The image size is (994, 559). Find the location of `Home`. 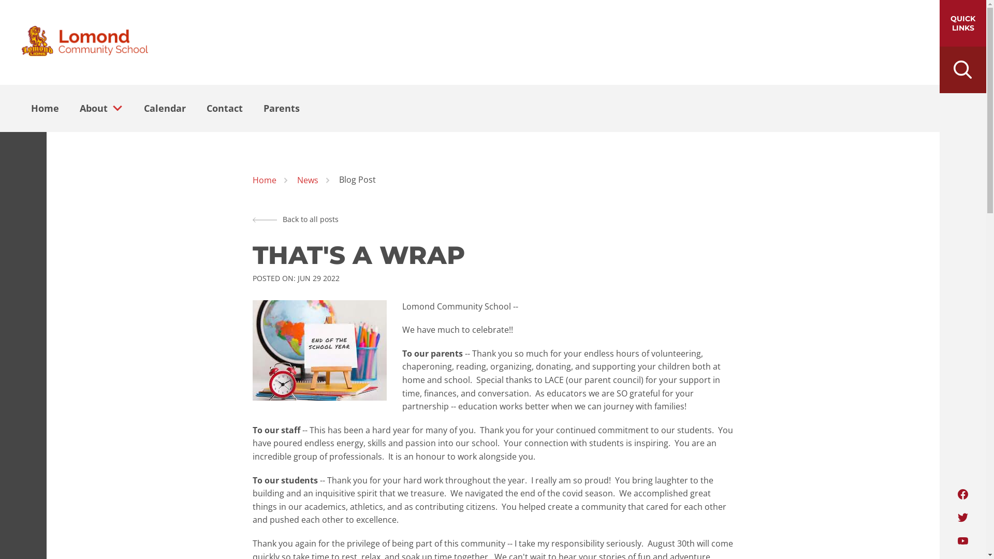

Home is located at coordinates (45, 108).